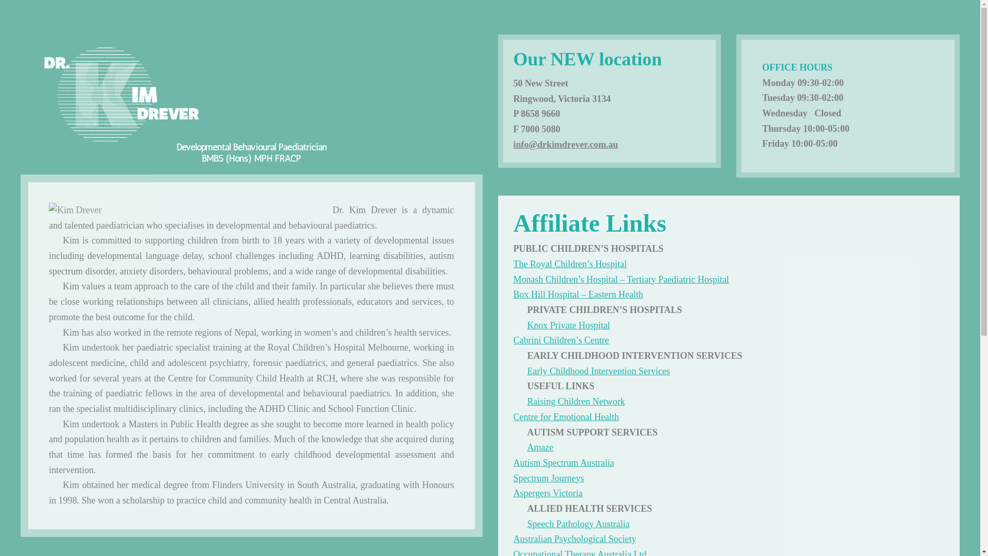  I want to click on Spectrum Journeys, so click(549, 478).